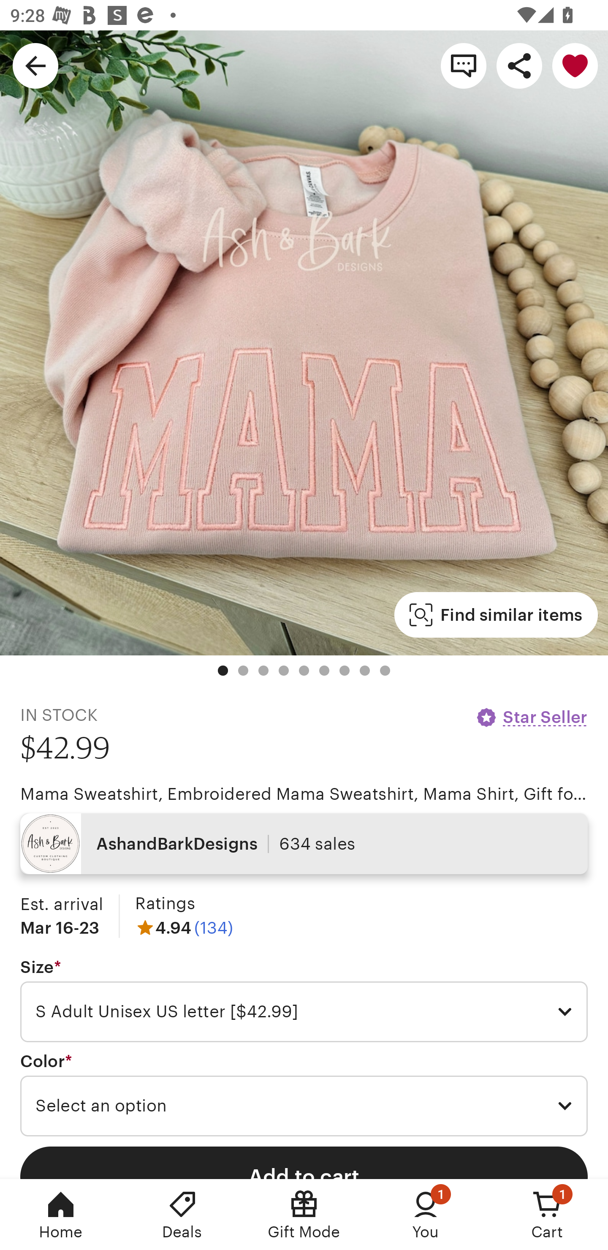 The width and height of the screenshot is (608, 1250). What do you see at coordinates (304, 1012) in the screenshot?
I see `S Adult Unisex US letter [$42.99]` at bounding box center [304, 1012].